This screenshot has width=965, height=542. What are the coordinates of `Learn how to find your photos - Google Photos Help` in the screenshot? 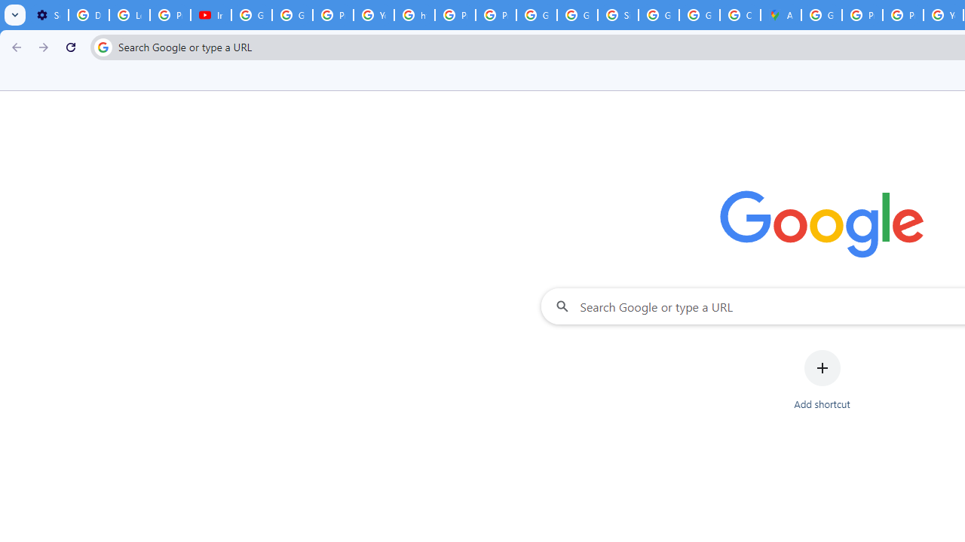 It's located at (129, 15).